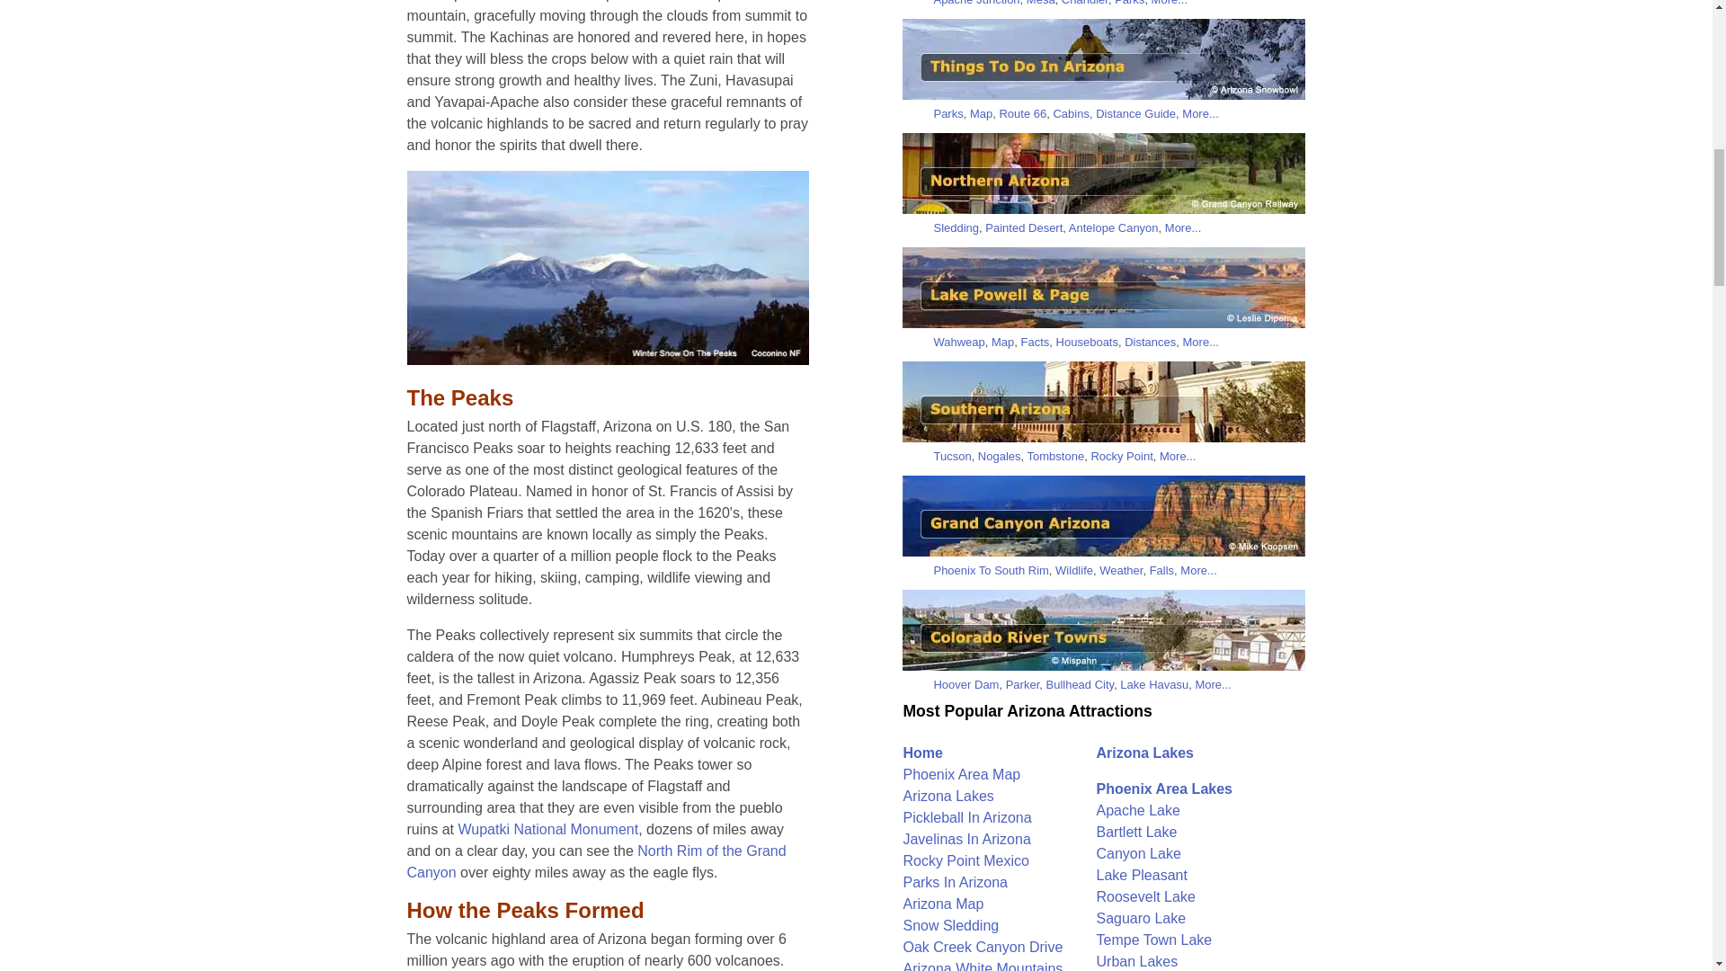 The image size is (1726, 971). Describe the element at coordinates (595, 861) in the screenshot. I see `North Rim of the Grand Canyon` at that location.